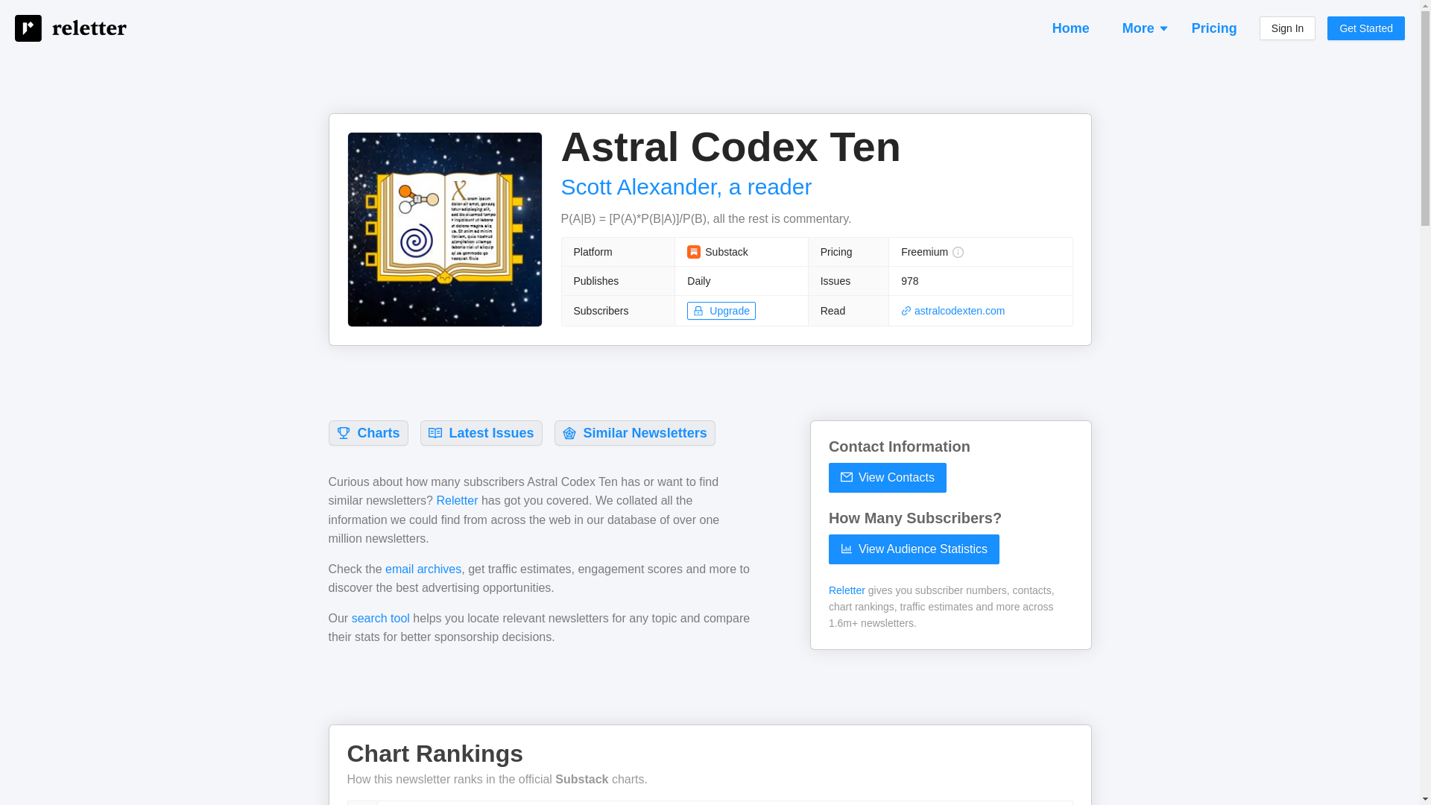 Image resolution: width=1431 pixels, height=805 pixels. What do you see at coordinates (1366, 28) in the screenshot?
I see `Get Started` at bounding box center [1366, 28].